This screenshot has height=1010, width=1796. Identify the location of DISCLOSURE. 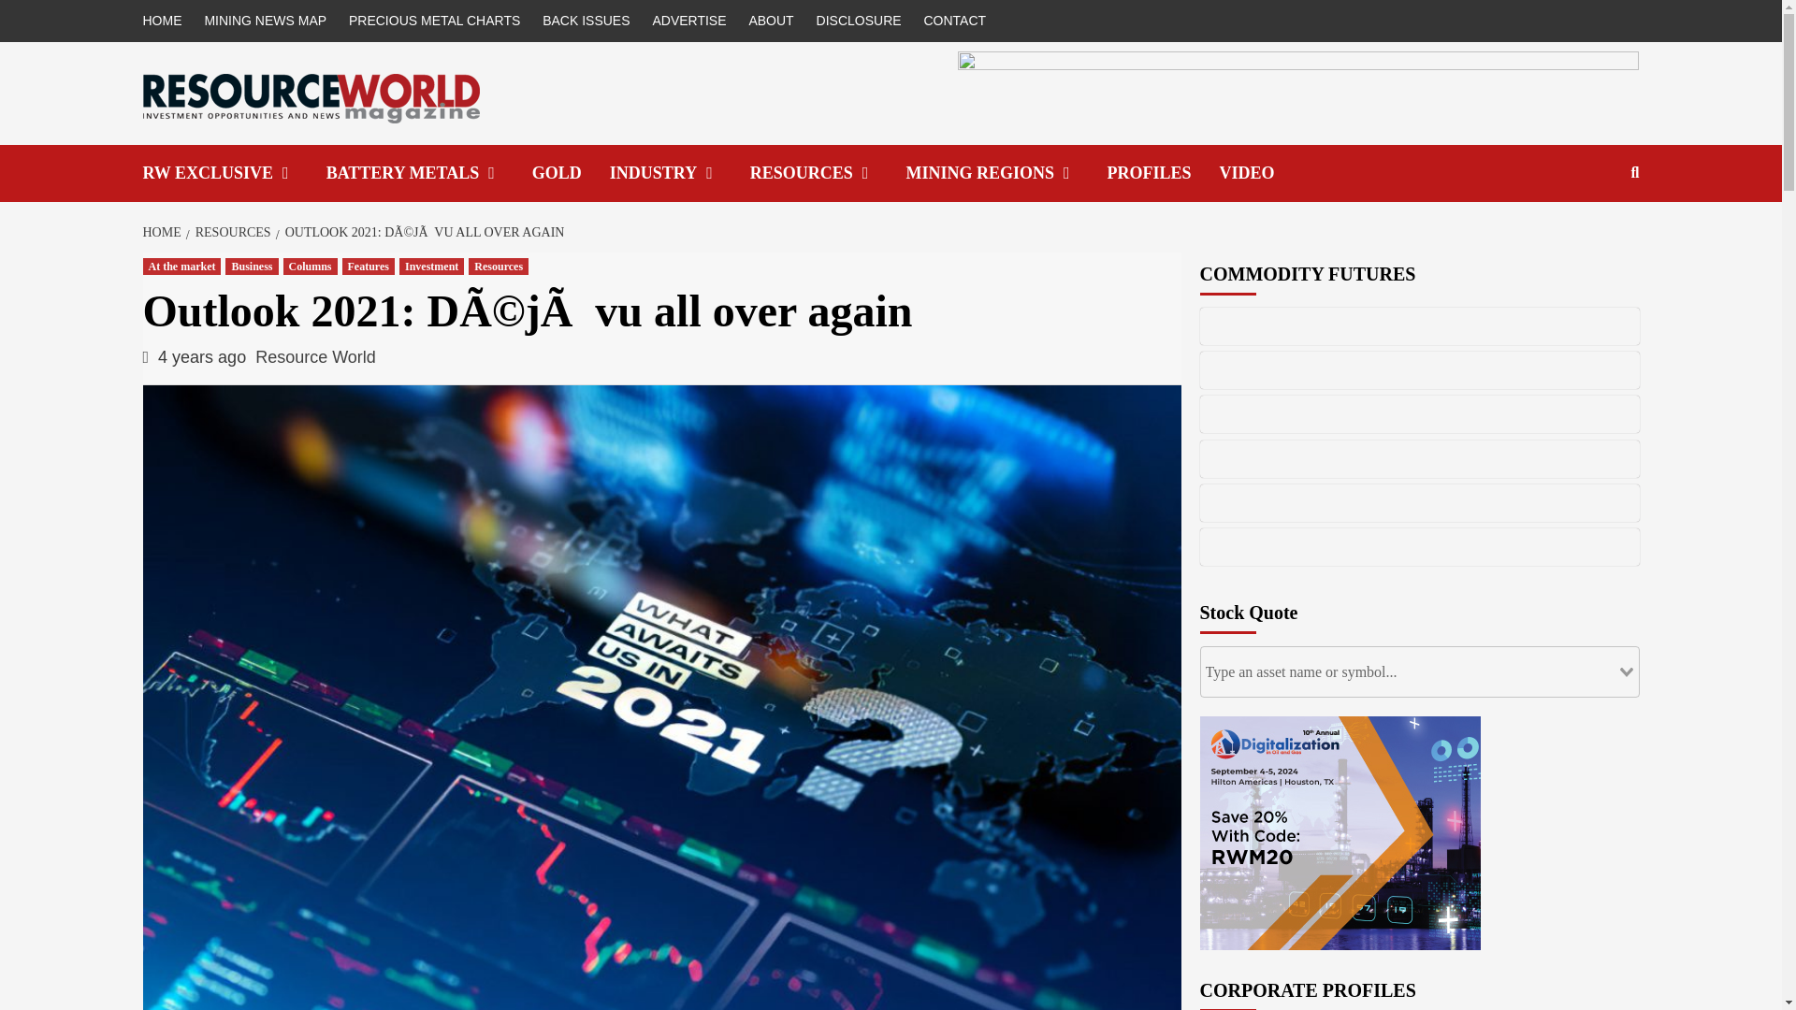
(859, 21).